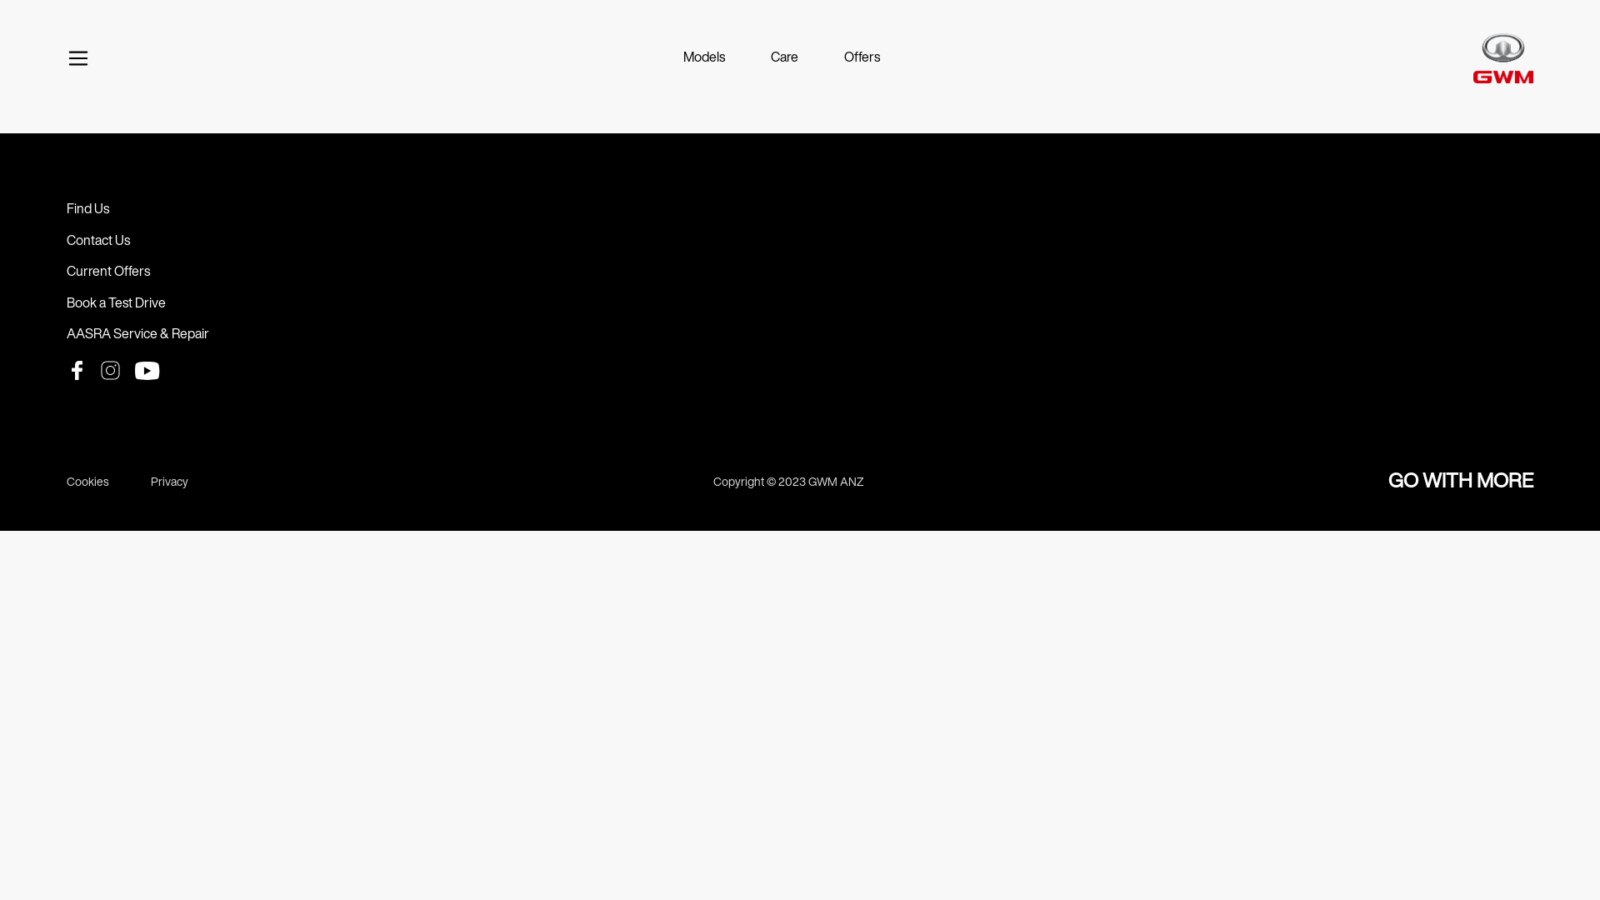 The height and width of the screenshot is (900, 1600). I want to click on Privacy, so click(170, 483).